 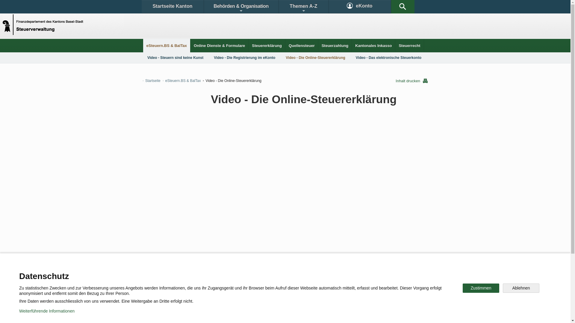 I want to click on Zur mobilen Ansicht, so click(x=297, y=314).